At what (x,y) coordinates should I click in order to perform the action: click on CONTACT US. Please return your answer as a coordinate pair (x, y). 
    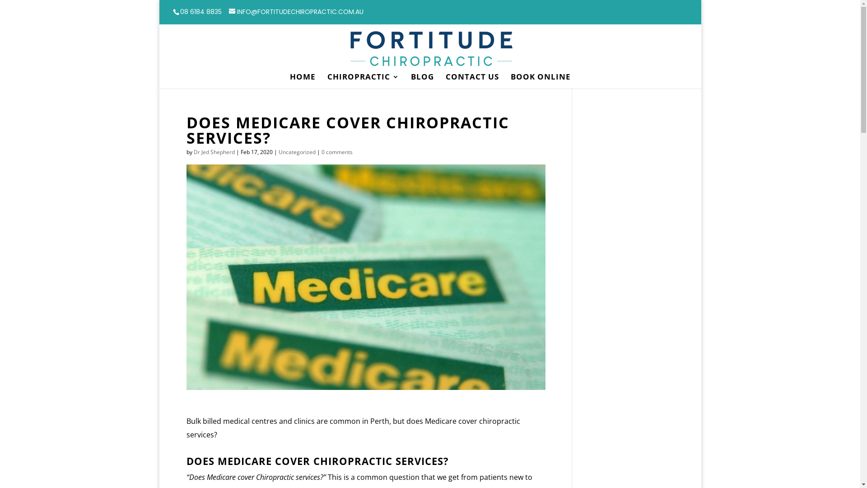
    Looking at the image, I should click on (472, 81).